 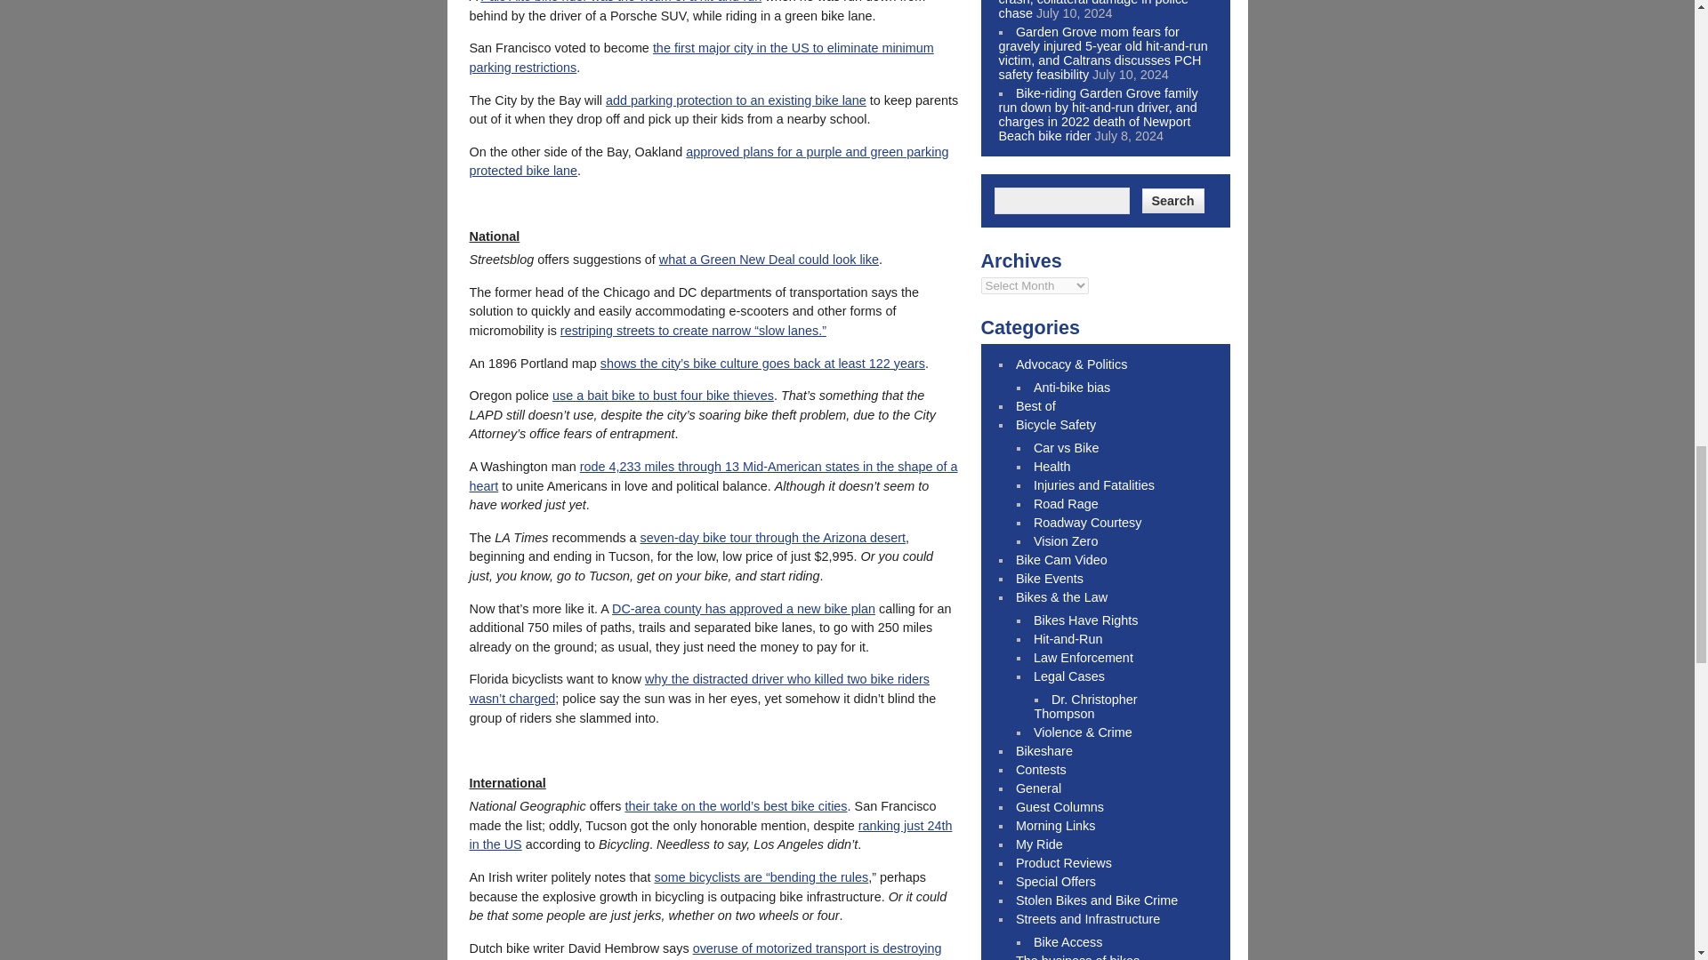 What do you see at coordinates (736, 100) in the screenshot?
I see `add parking protection to an existing bike lane` at bounding box center [736, 100].